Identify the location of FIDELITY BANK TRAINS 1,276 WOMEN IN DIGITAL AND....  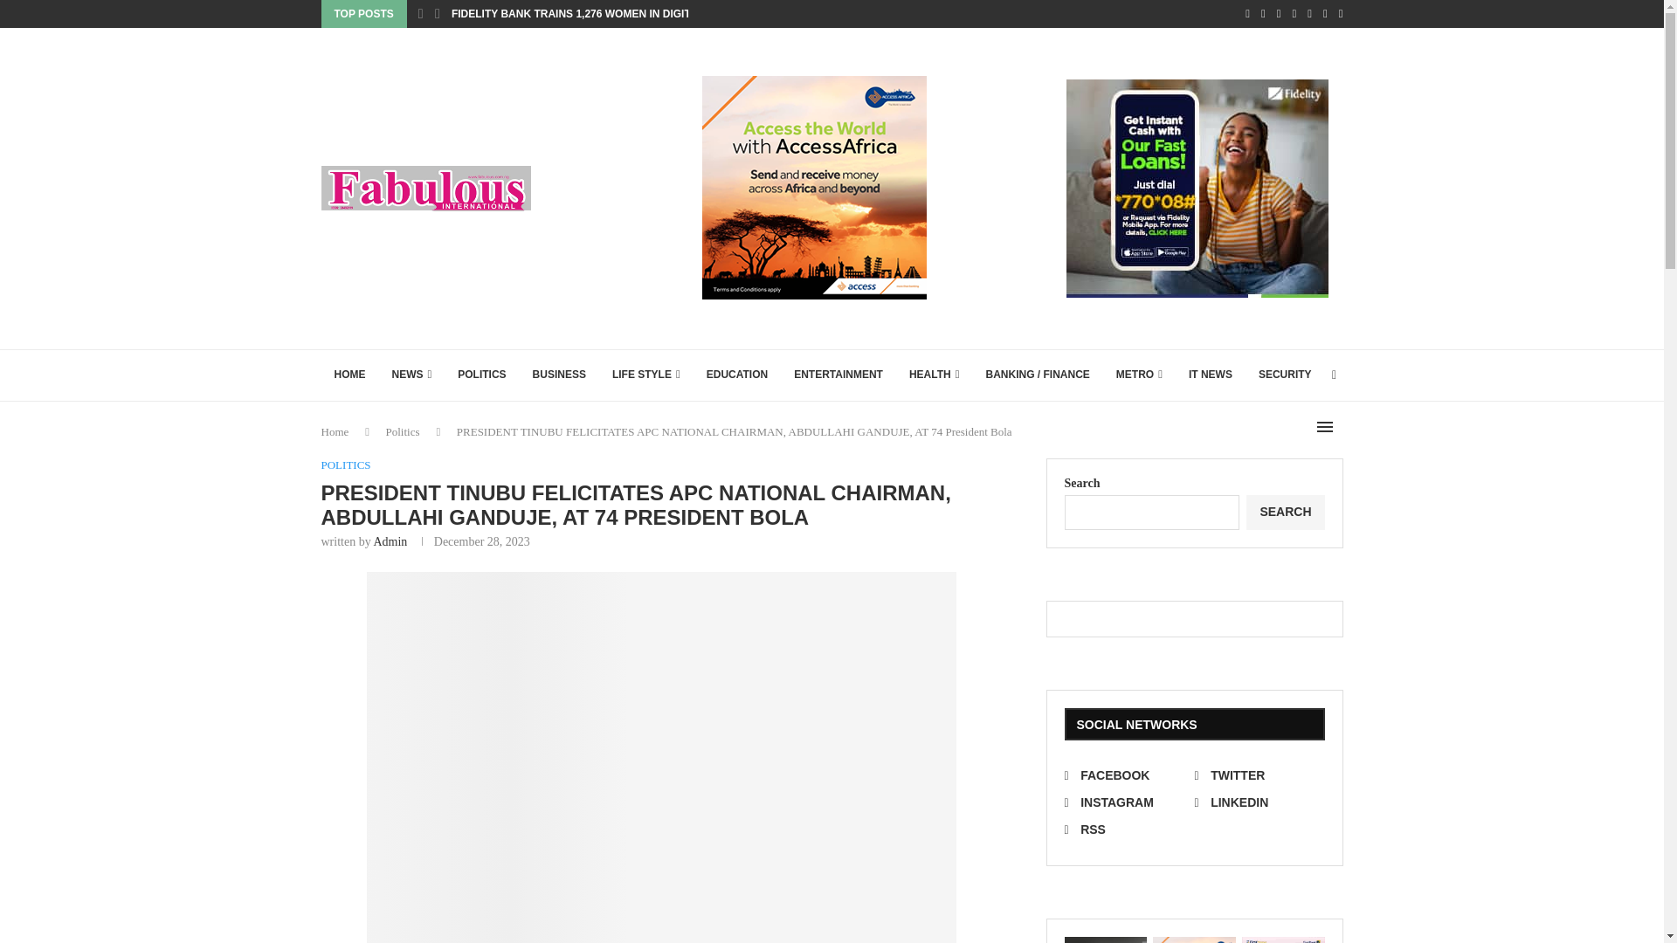
(594, 14).